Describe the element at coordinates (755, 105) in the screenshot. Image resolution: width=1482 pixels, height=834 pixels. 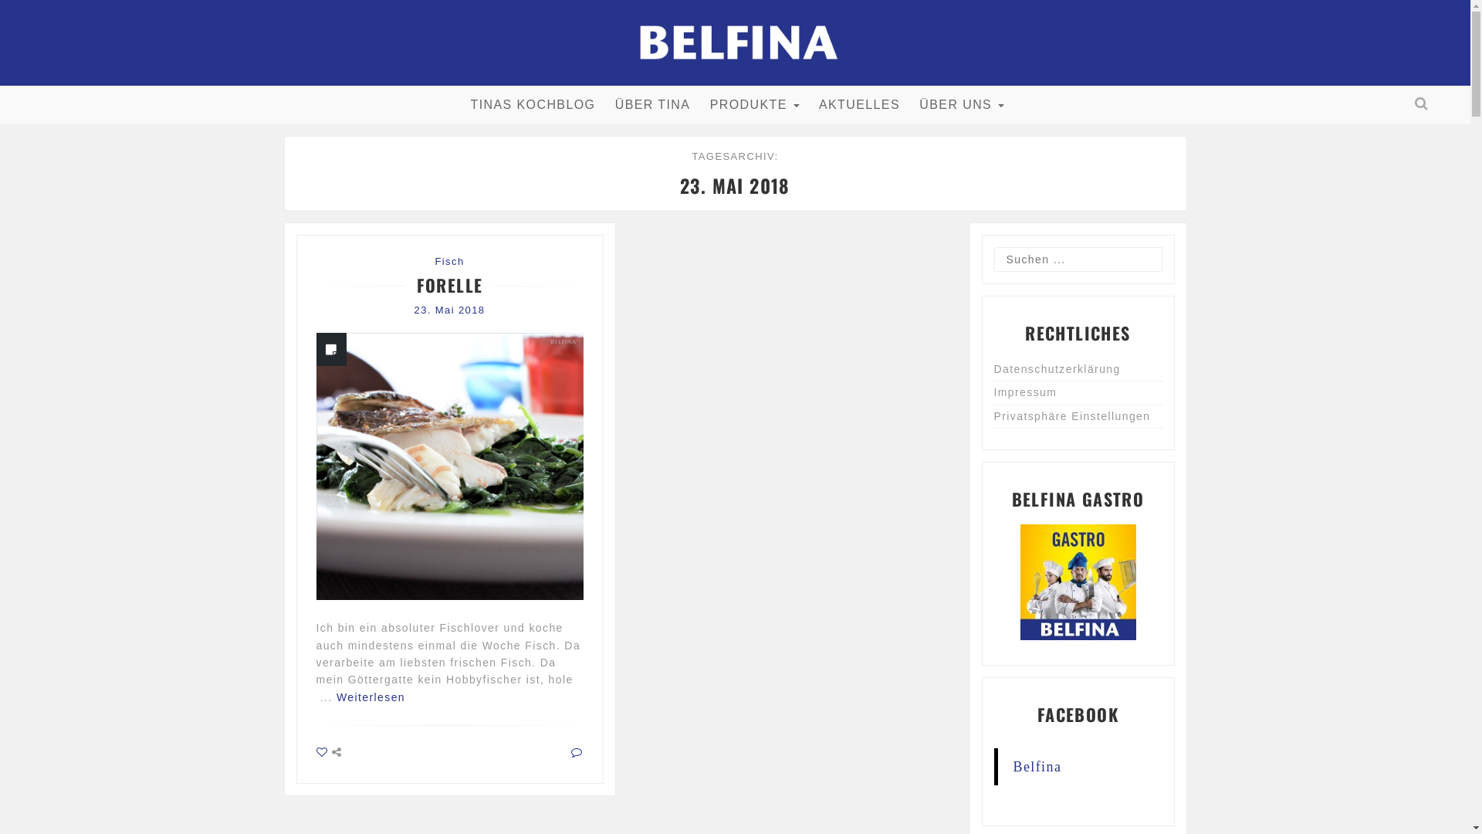
I see `PRODUKTE` at that location.